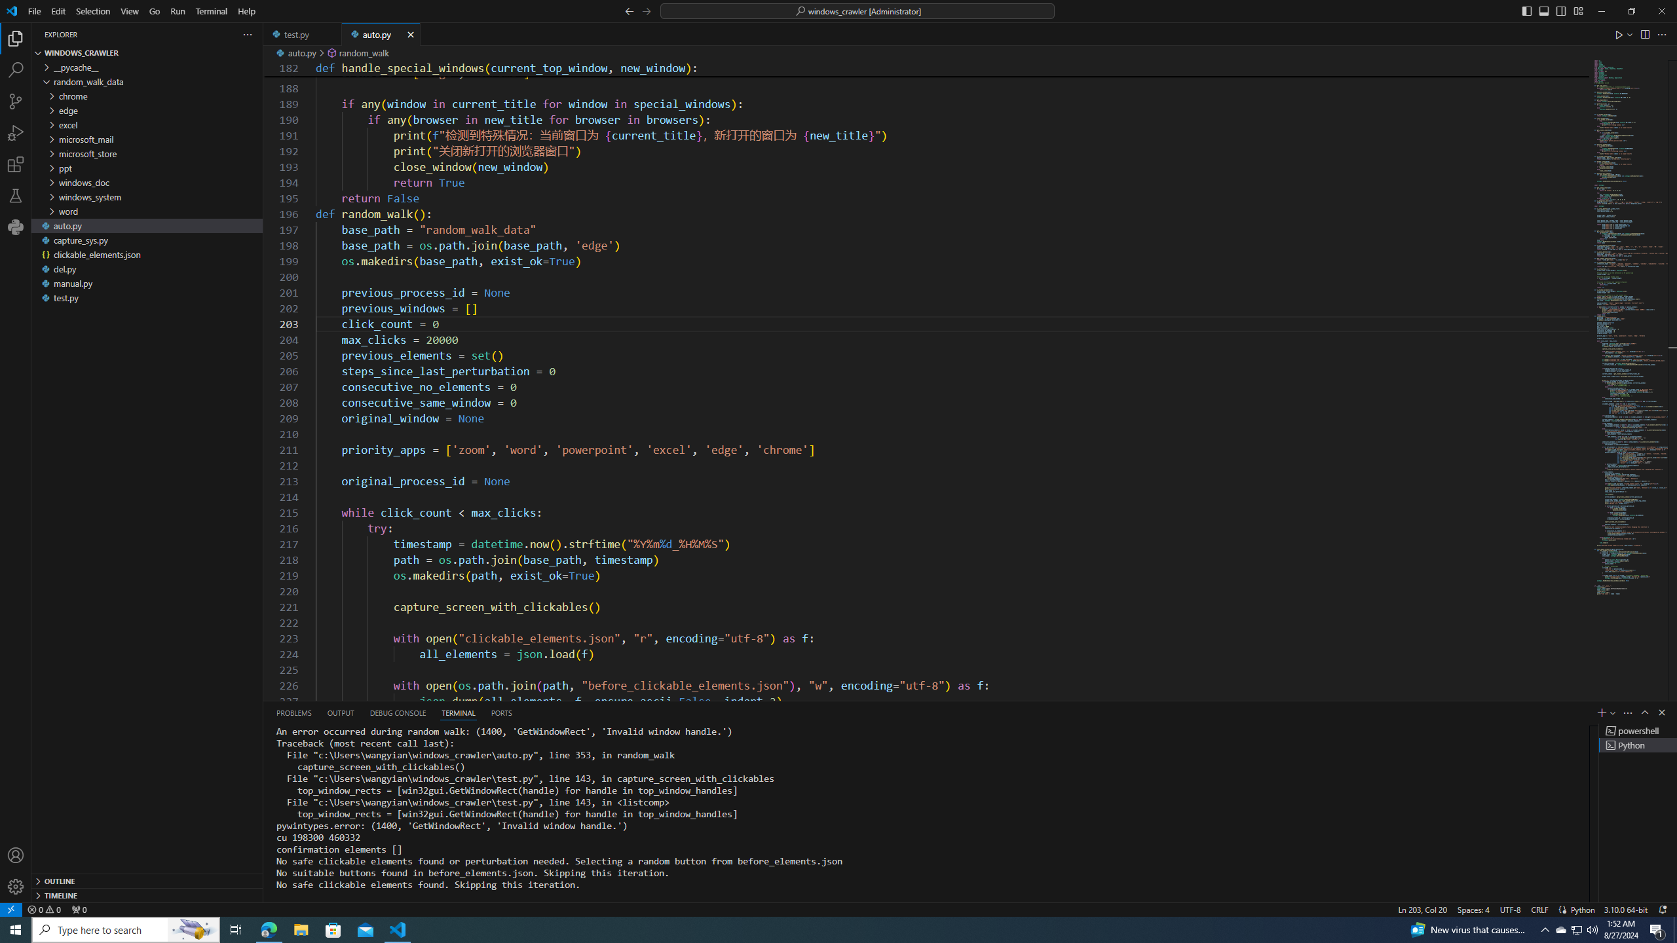 This screenshot has height=943, width=1677. What do you see at coordinates (1630, 34) in the screenshot?
I see `Run or Debug...` at bounding box center [1630, 34].